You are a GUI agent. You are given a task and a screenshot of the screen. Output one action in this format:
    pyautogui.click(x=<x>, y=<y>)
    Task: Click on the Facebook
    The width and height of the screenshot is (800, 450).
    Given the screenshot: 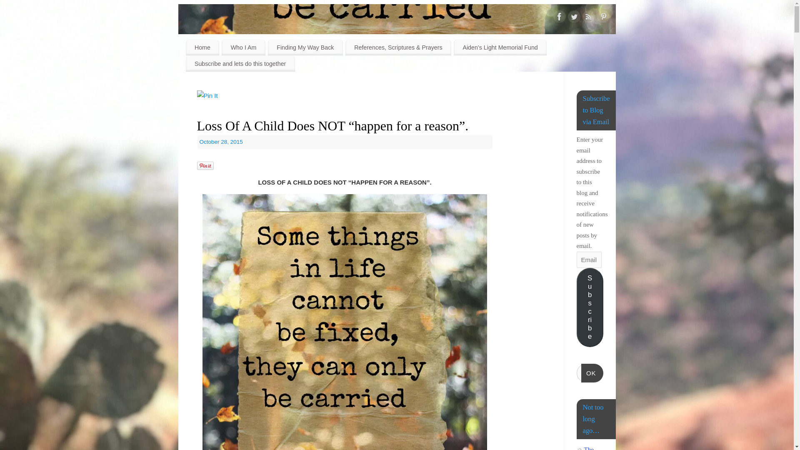 What is the action you would take?
    pyautogui.click(x=559, y=18)
    